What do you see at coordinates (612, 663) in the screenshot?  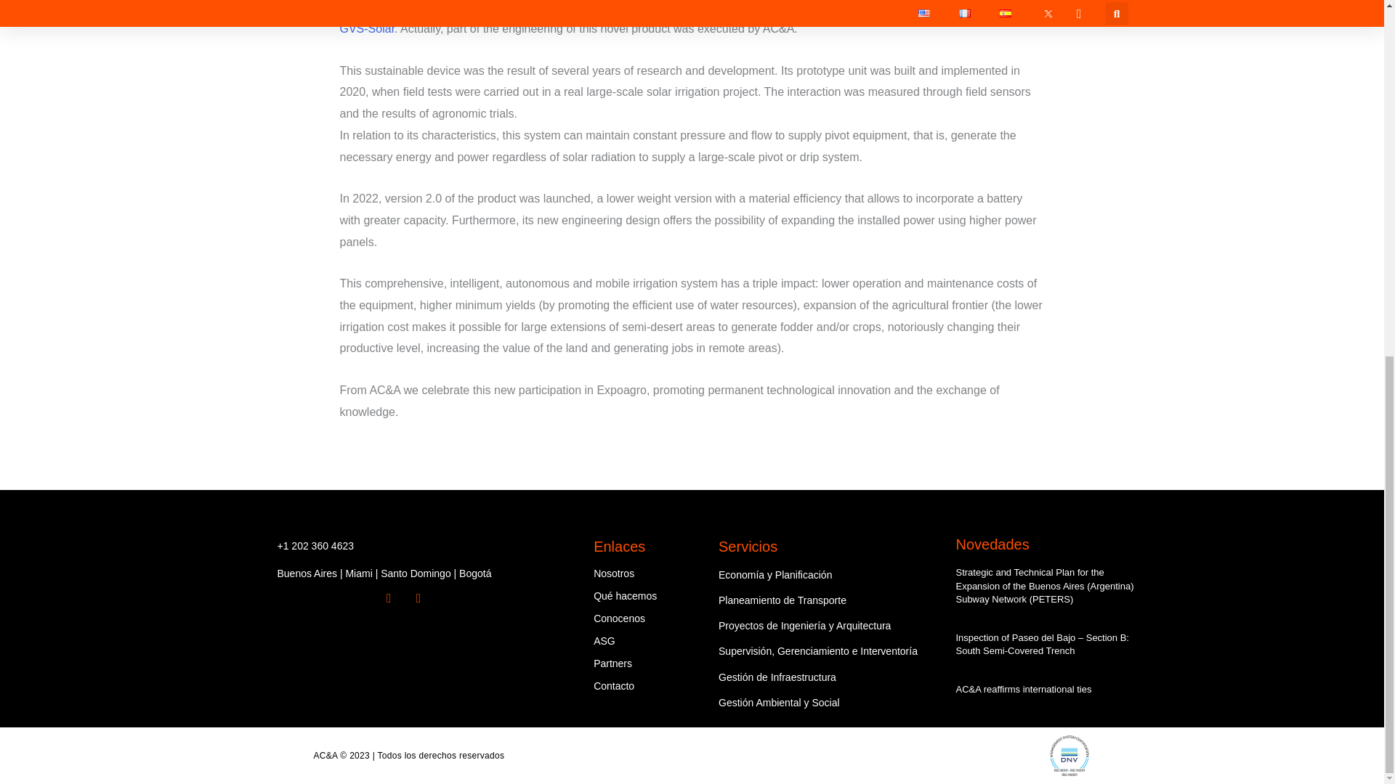 I see `Partners` at bounding box center [612, 663].